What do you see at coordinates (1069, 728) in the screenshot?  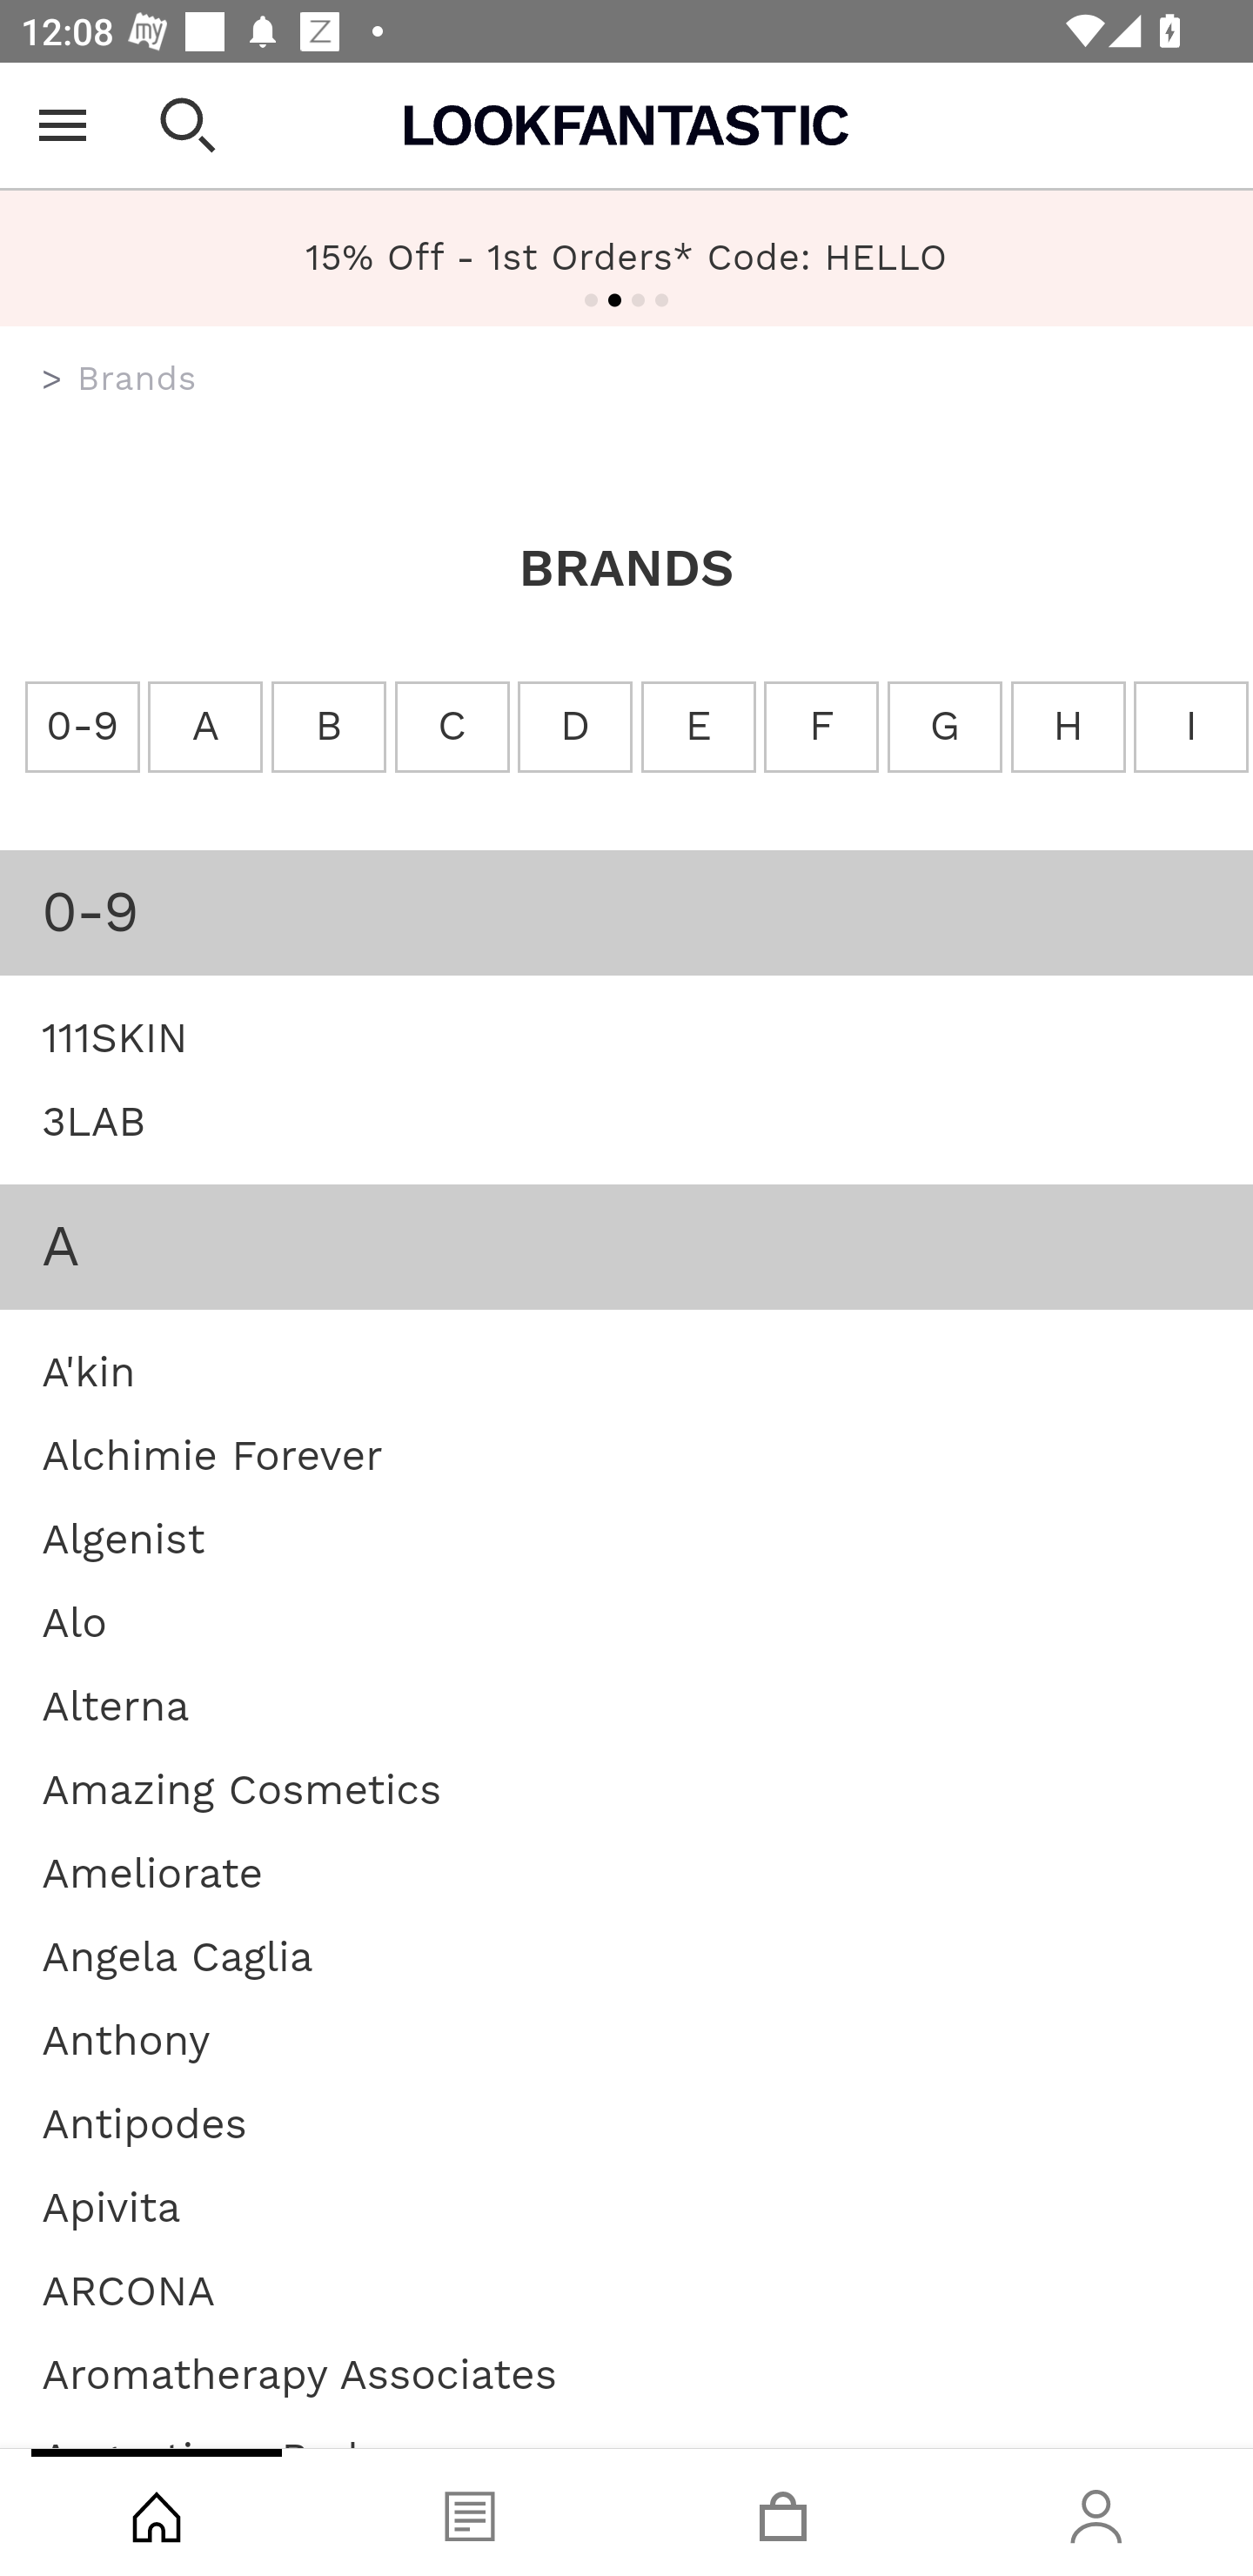 I see `H` at bounding box center [1069, 728].